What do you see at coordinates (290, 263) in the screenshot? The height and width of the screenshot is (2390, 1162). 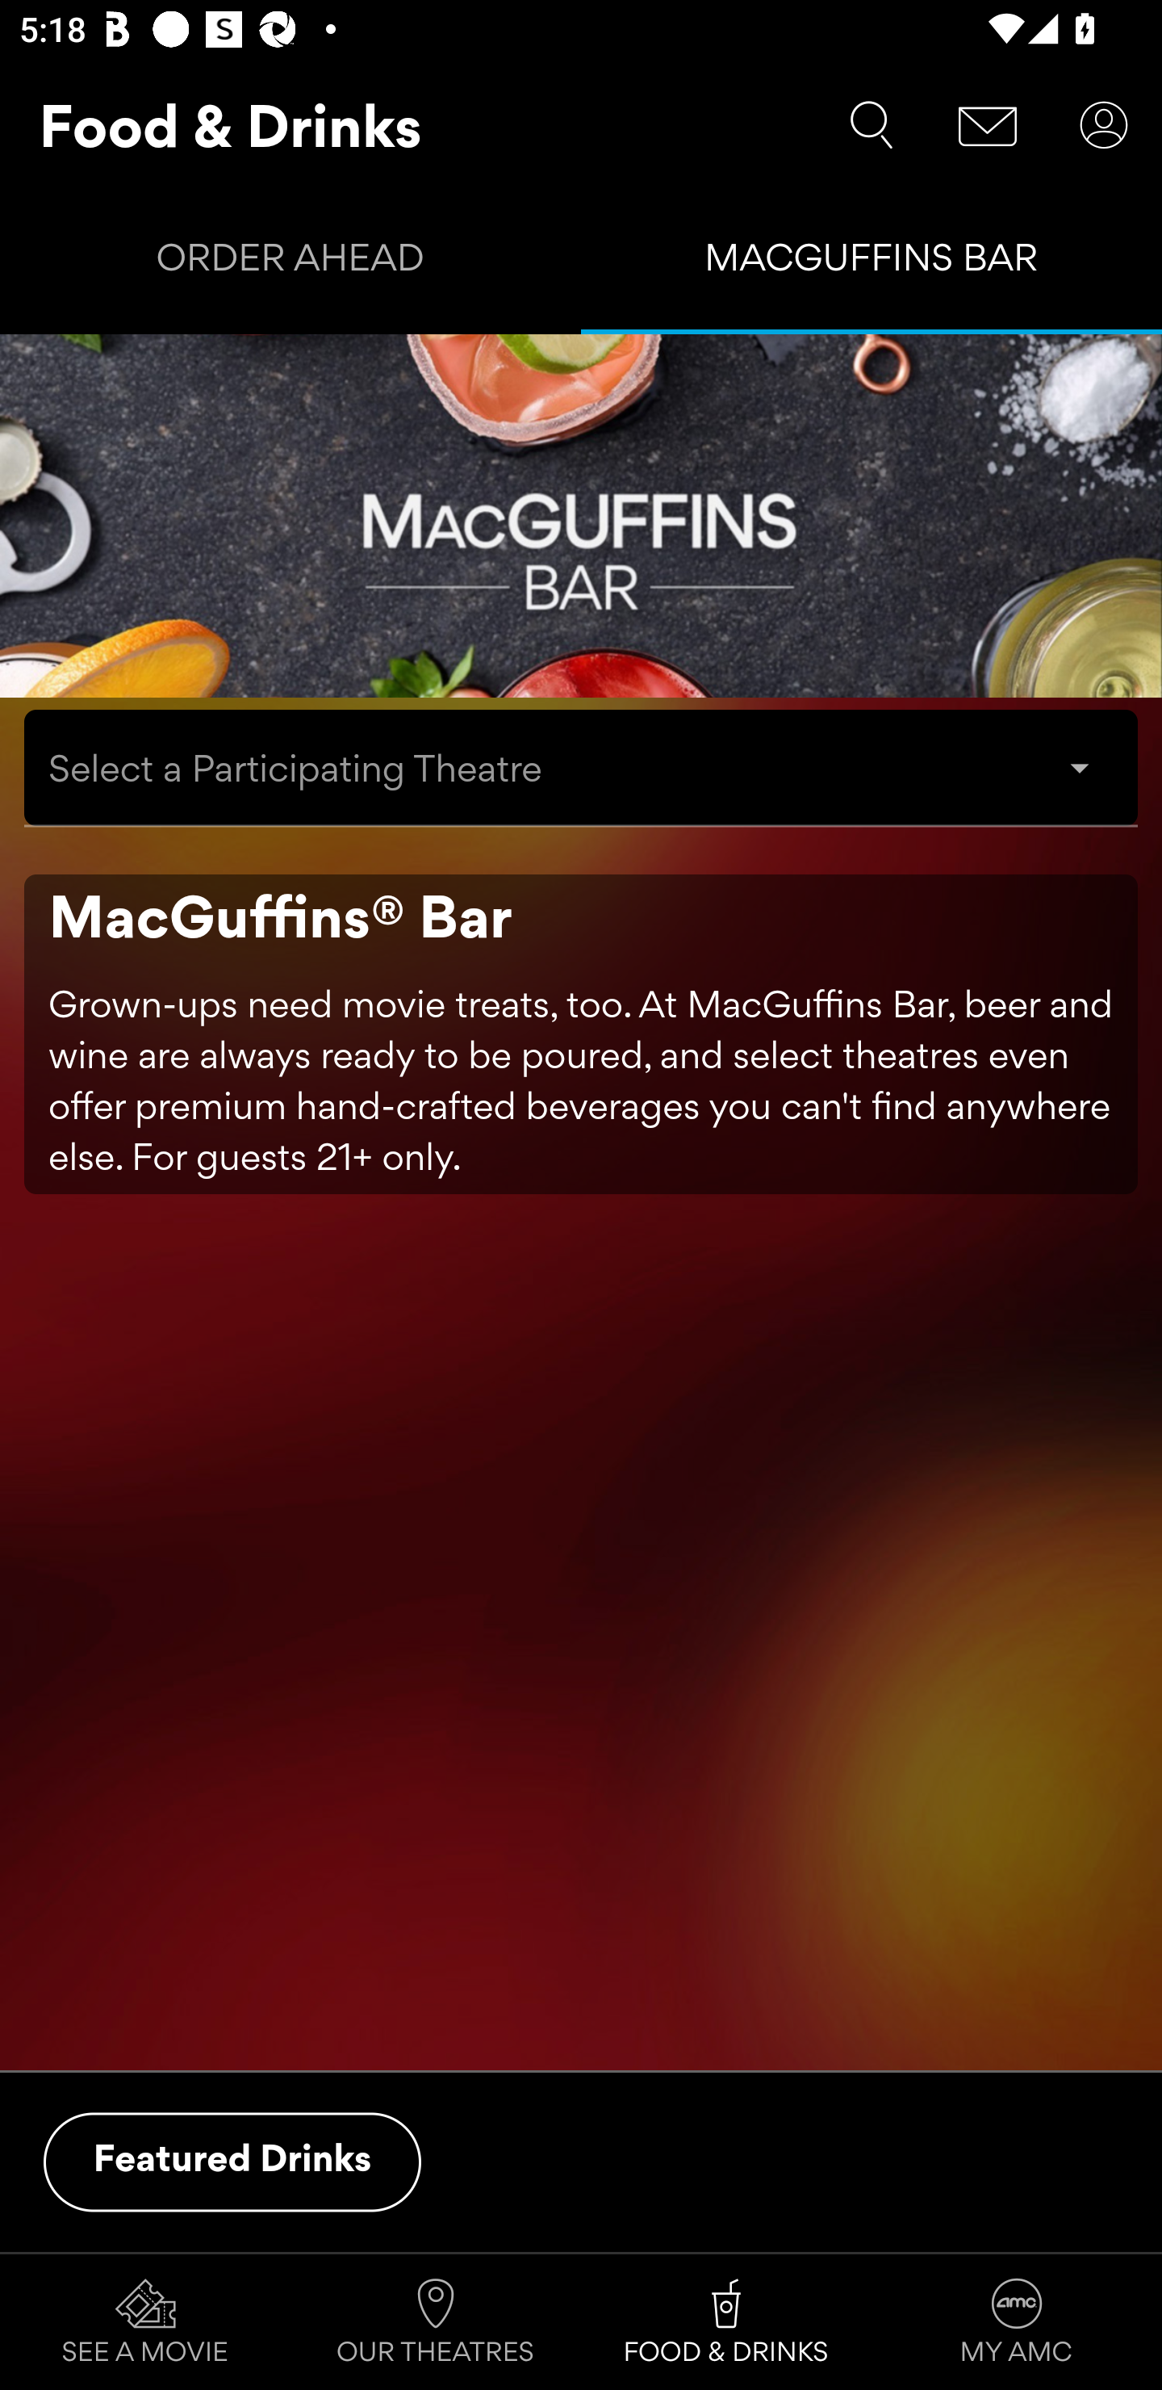 I see `ORDER AHEAD
Tab 1 of 2` at bounding box center [290, 263].